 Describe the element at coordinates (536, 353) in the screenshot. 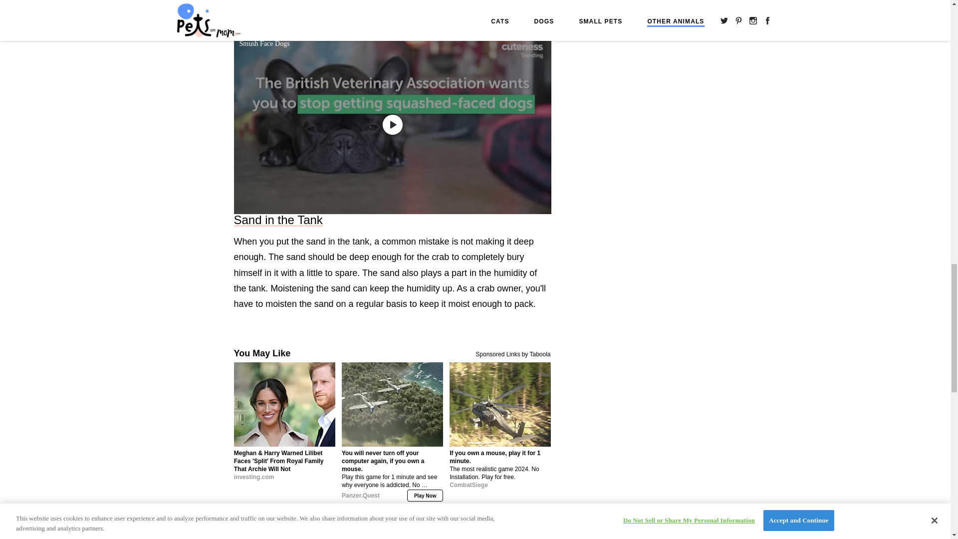

I see `by Taboola` at that location.